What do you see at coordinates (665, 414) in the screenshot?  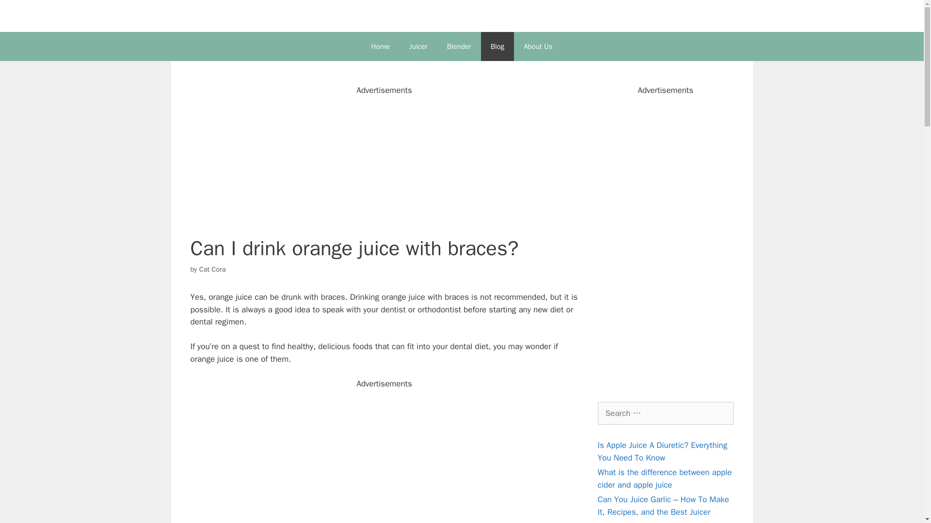 I see `Search for:` at bounding box center [665, 414].